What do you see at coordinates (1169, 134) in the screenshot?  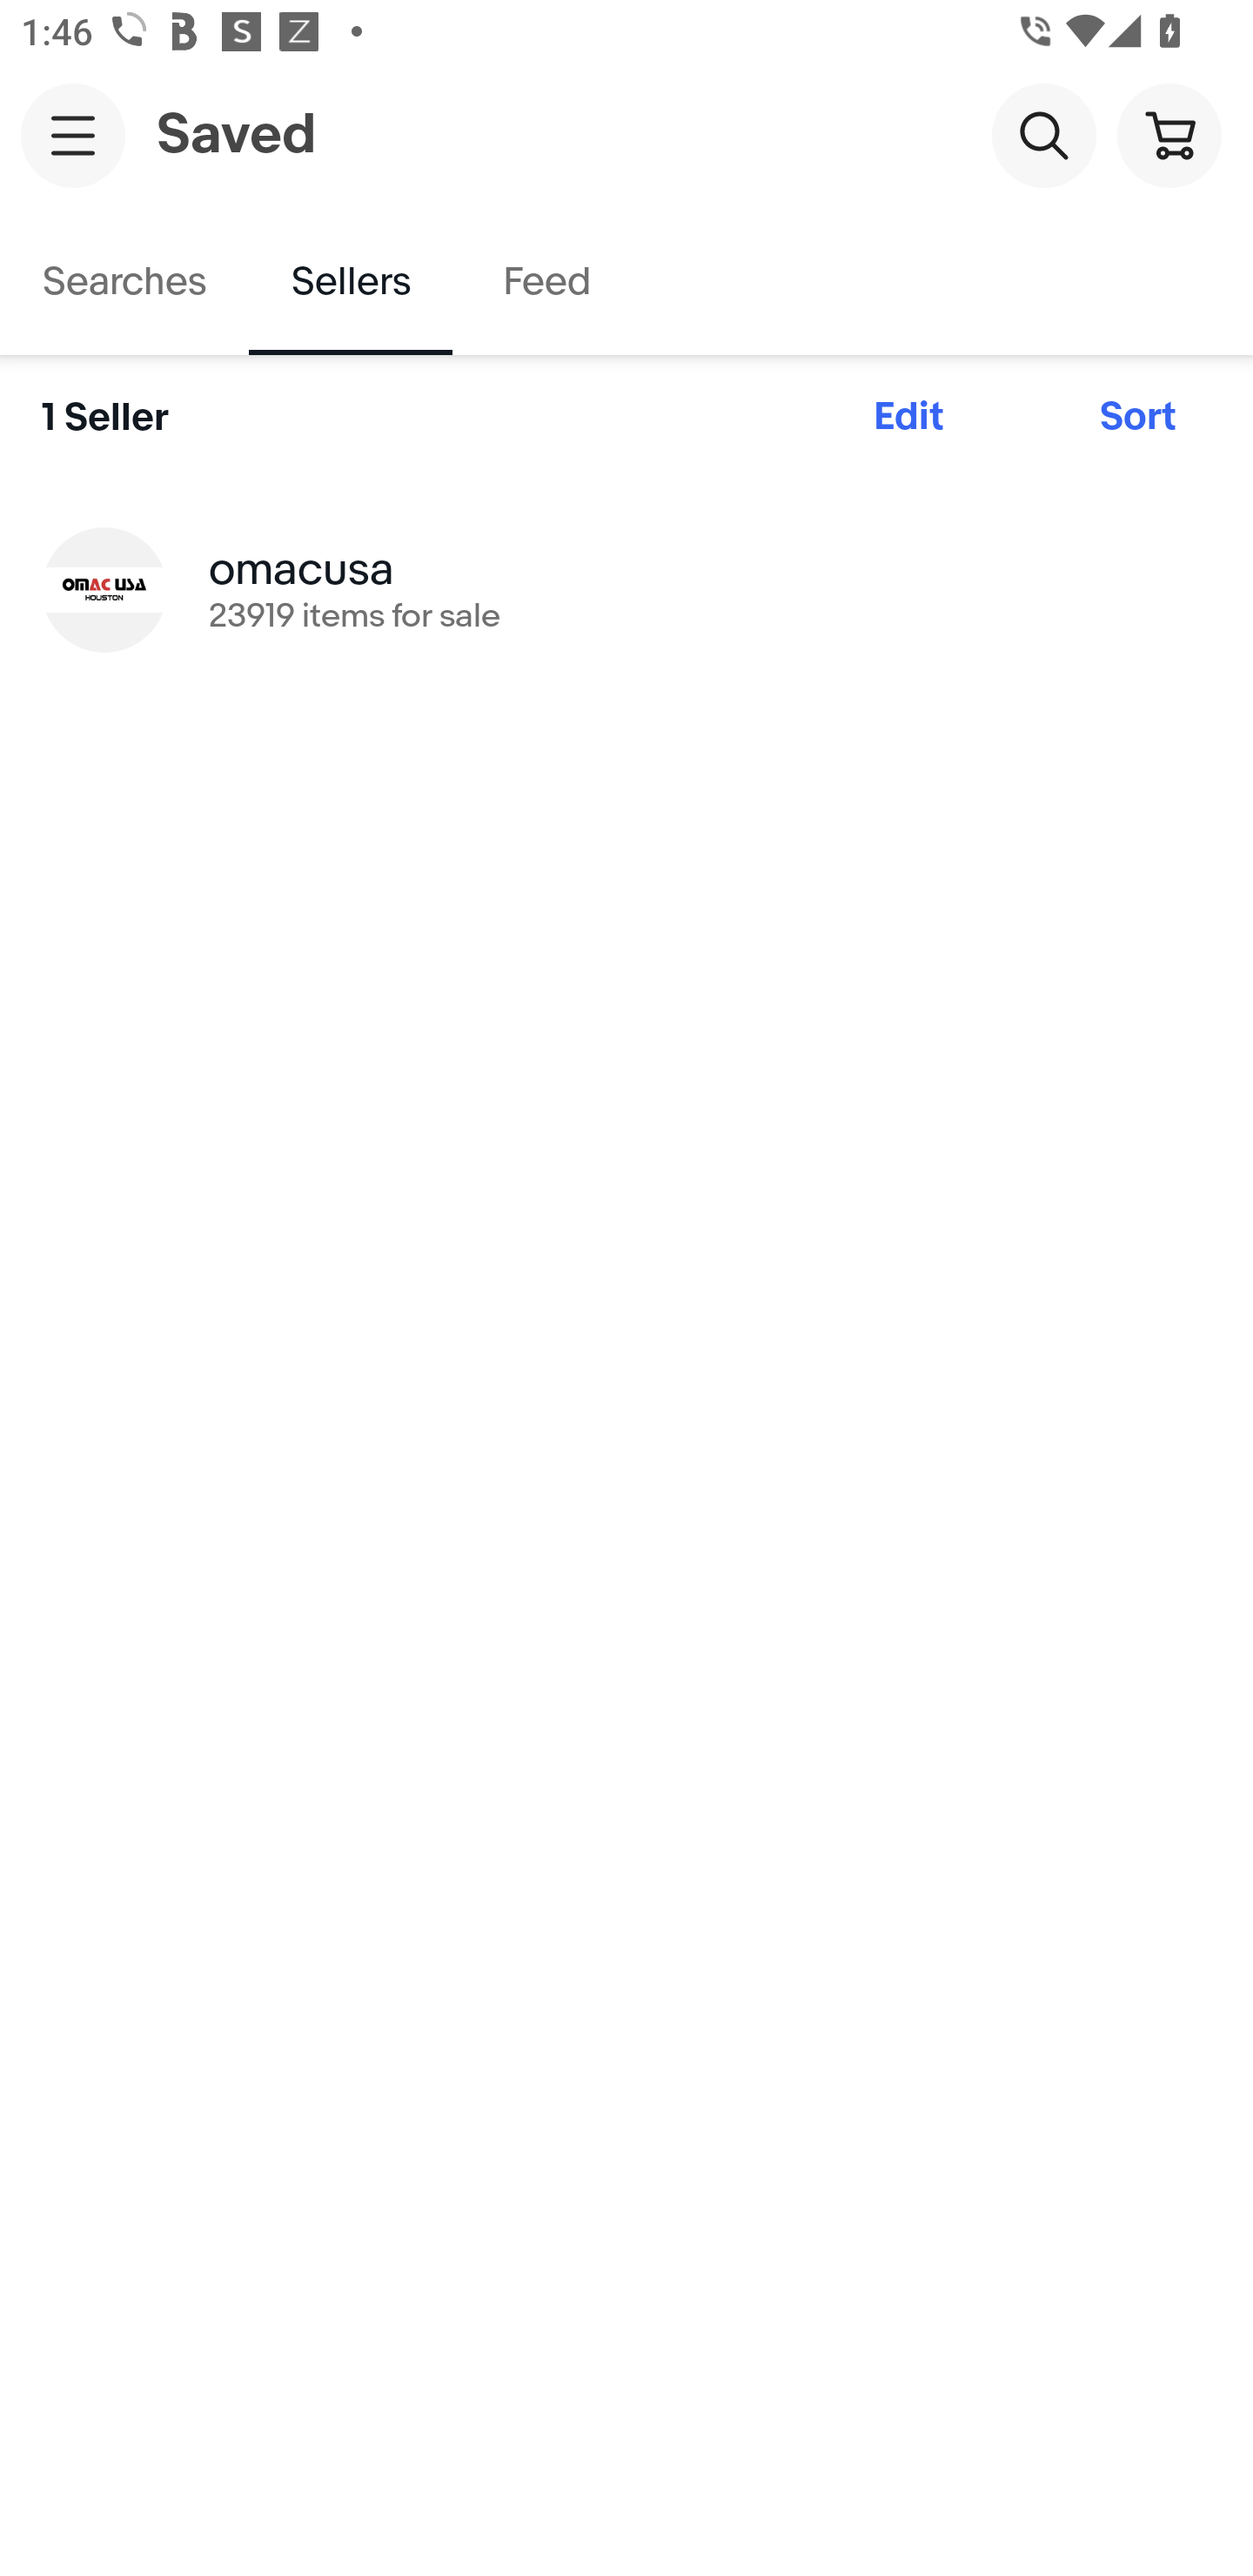 I see `Cart button shopping cart` at bounding box center [1169, 134].